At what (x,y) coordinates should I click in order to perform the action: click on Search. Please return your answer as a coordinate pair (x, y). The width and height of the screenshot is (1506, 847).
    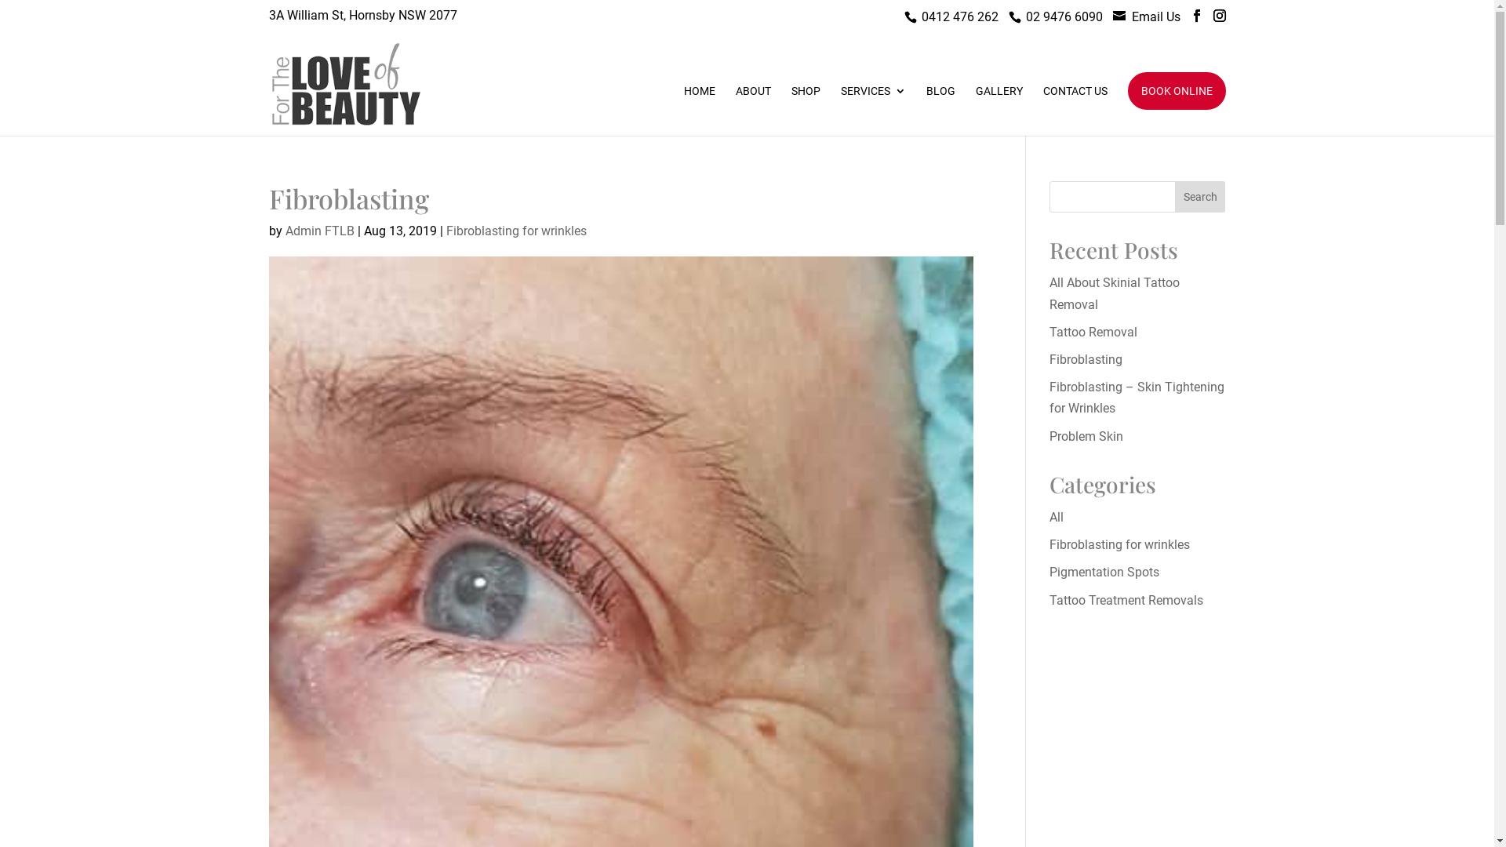
    Looking at the image, I should click on (1200, 197).